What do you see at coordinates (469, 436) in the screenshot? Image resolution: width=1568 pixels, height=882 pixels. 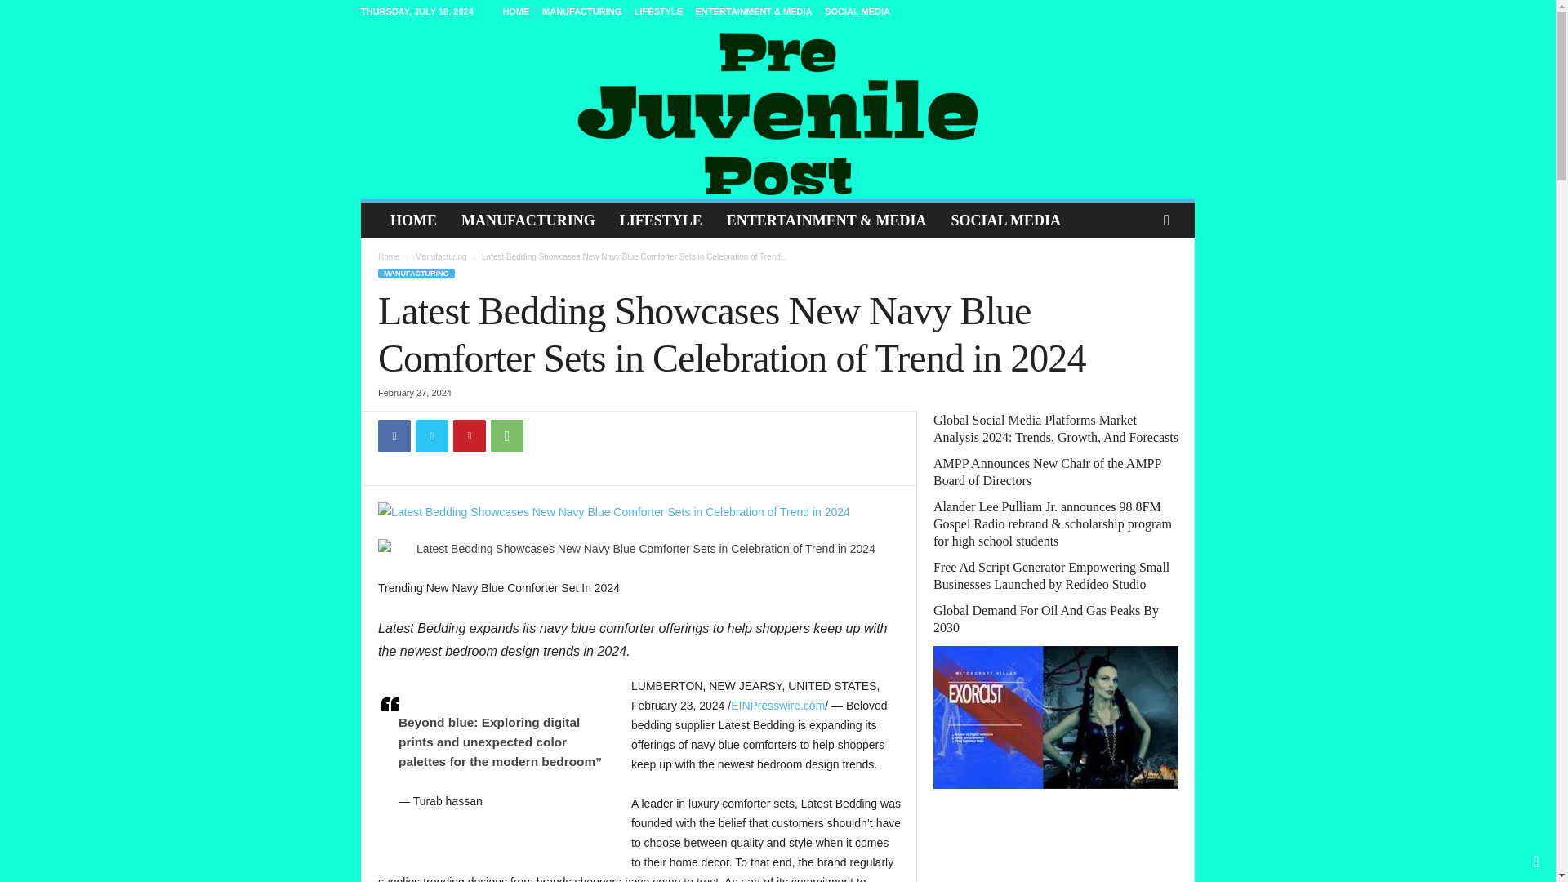 I see `Pinterest` at bounding box center [469, 436].